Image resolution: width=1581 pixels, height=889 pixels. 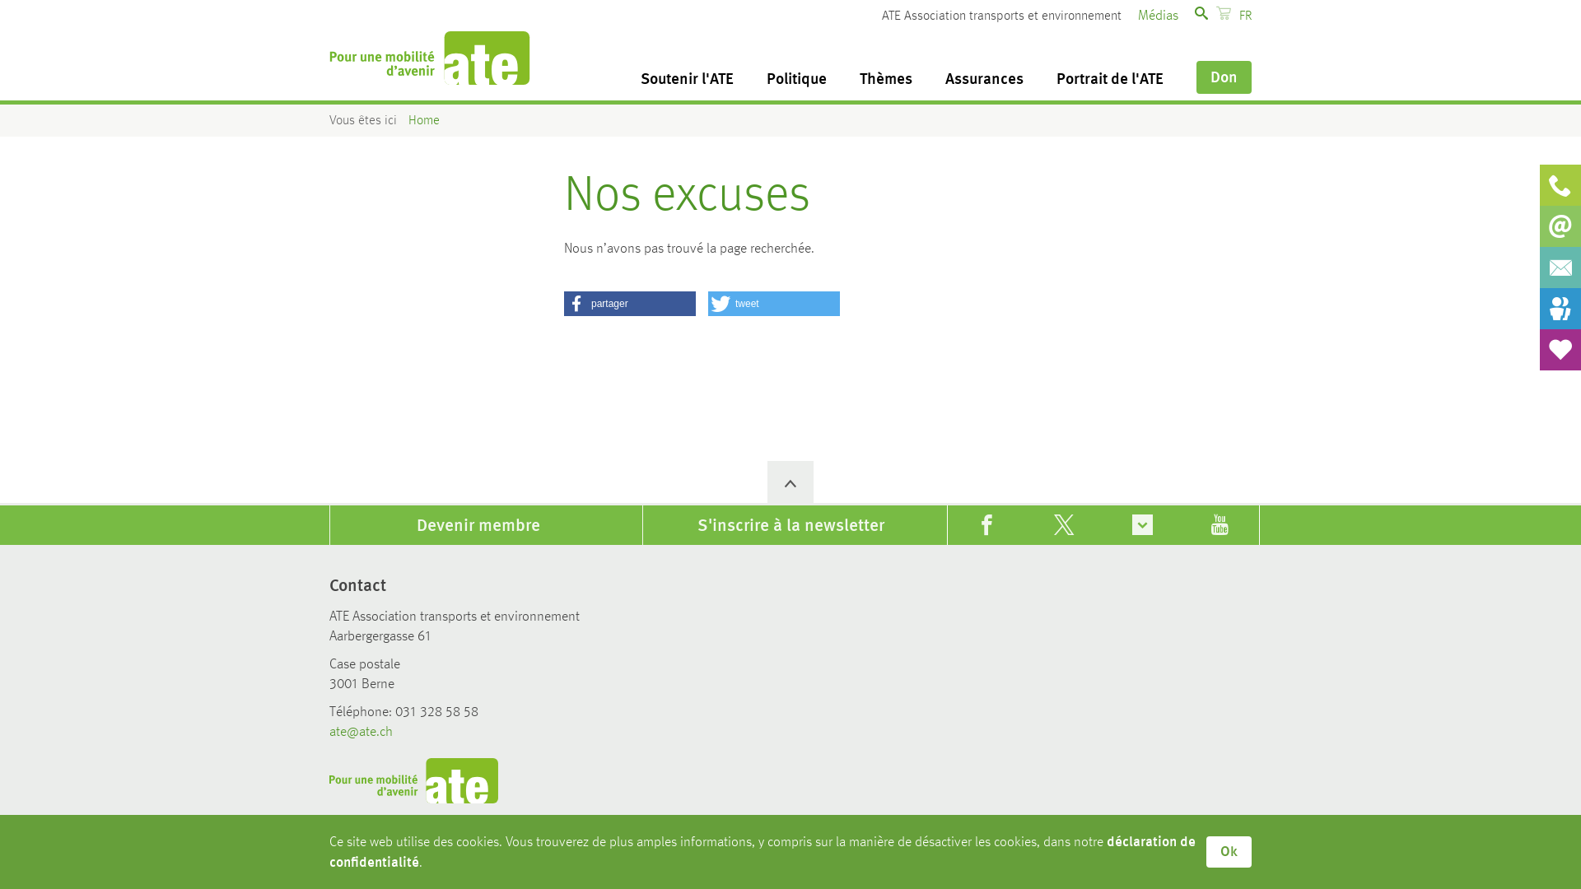 I want to click on Don, so click(x=1224, y=77).